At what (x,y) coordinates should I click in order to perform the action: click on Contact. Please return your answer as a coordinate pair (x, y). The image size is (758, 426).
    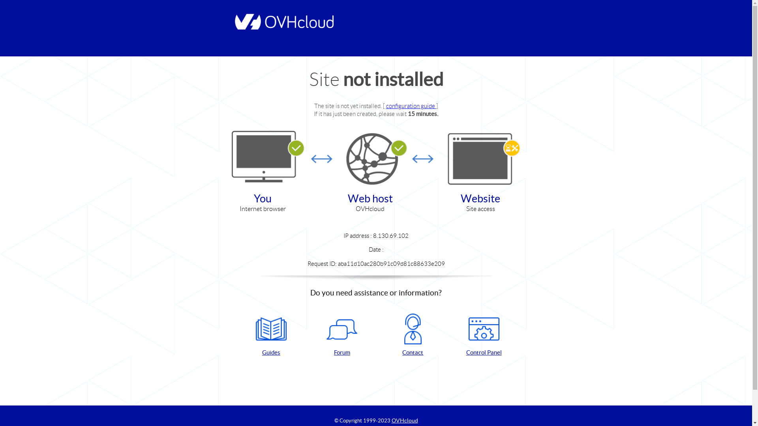
    Looking at the image, I should click on (413, 335).